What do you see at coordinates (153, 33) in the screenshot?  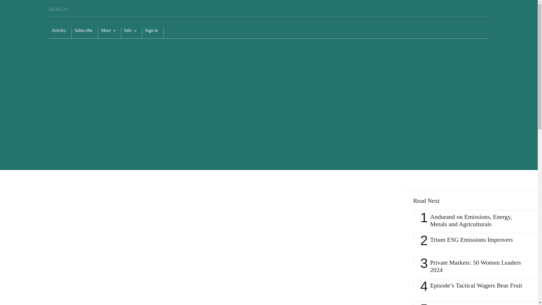 I see `Sign in` at bounding box center [153, 33].